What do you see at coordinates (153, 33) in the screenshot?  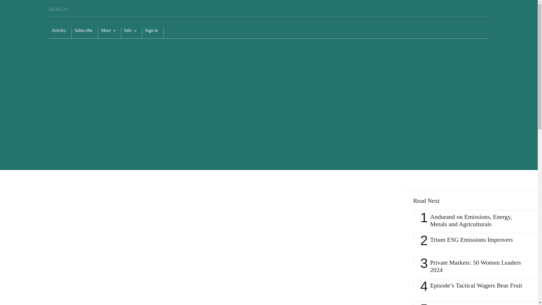 I see `Sign in` at bounding box center [153, 33].